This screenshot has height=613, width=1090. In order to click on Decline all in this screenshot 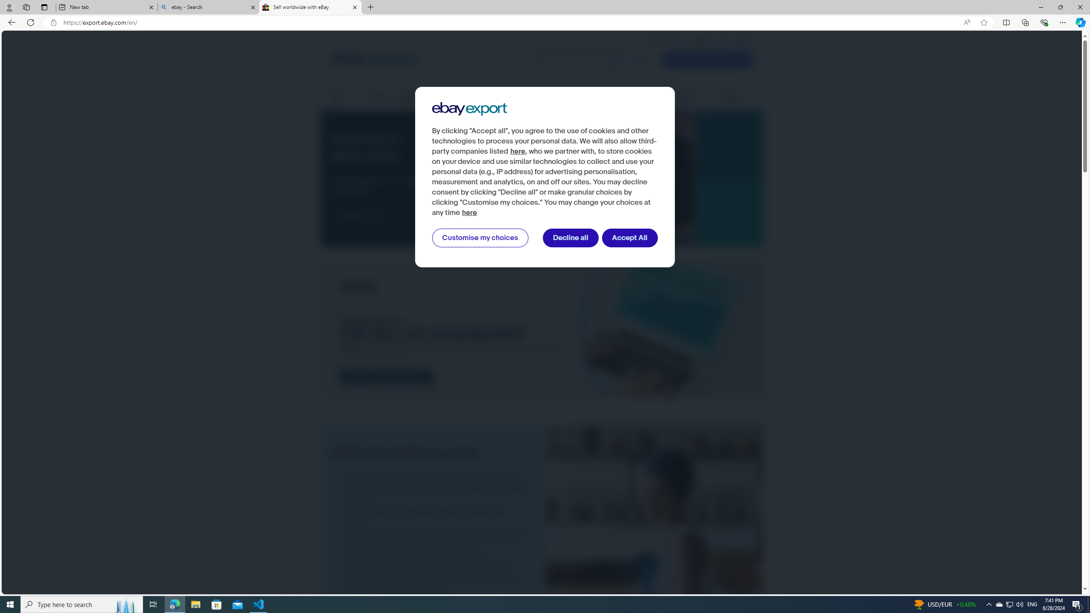, I will do `click(571, 238)`.